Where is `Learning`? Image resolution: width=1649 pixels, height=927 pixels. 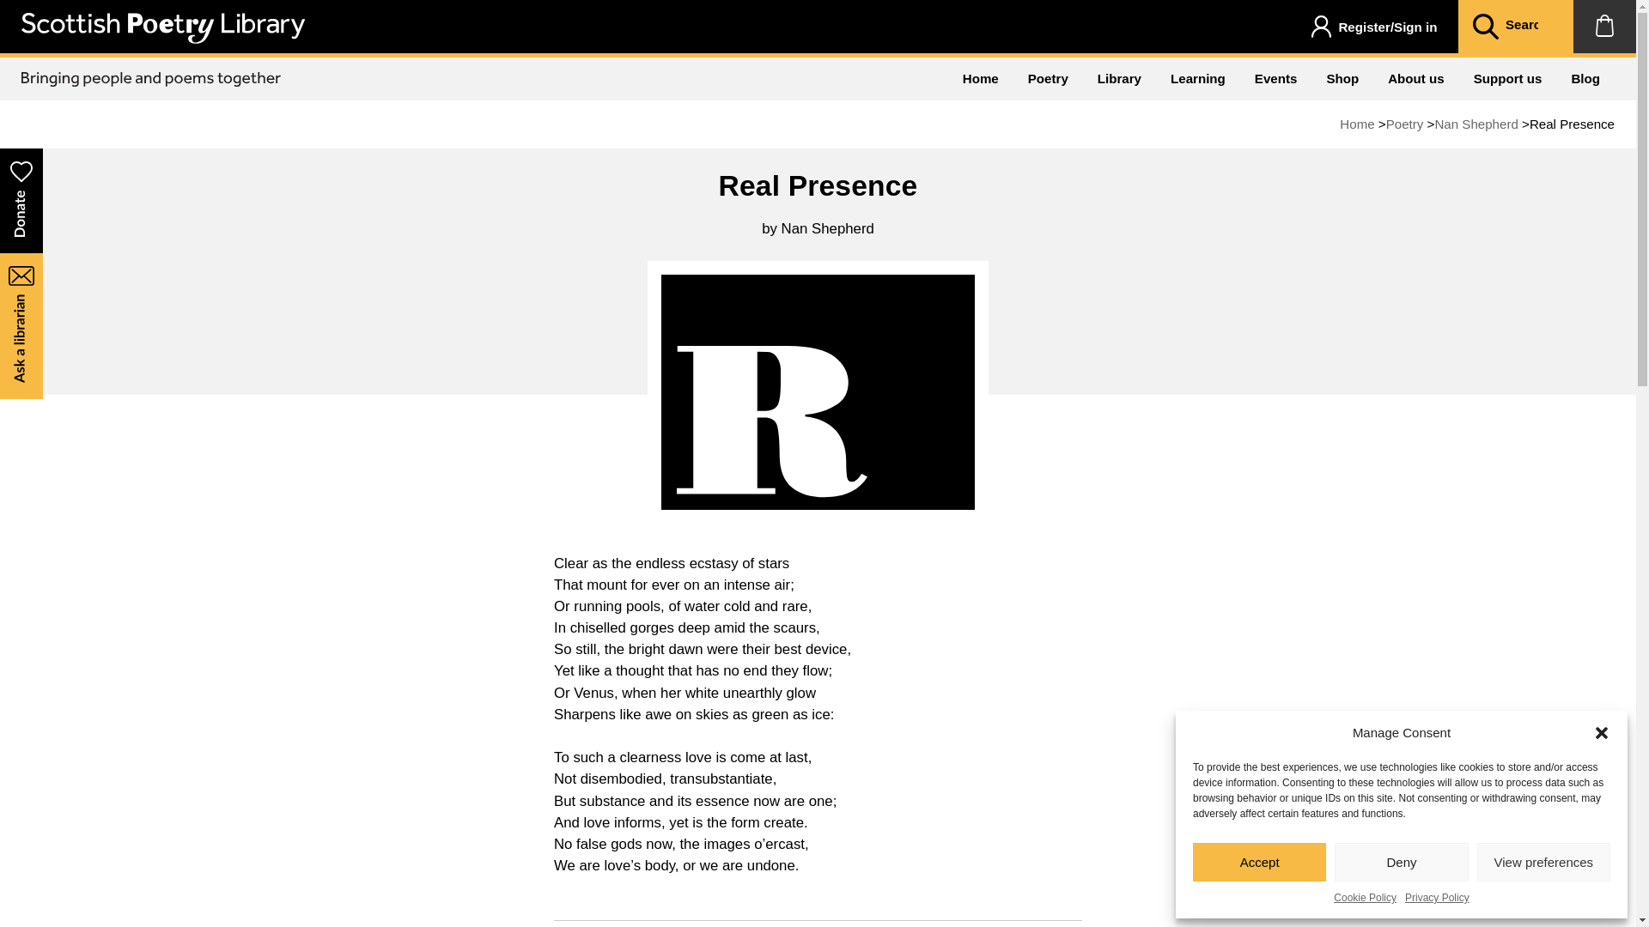
Learning is located at coordinates (1197, 78).